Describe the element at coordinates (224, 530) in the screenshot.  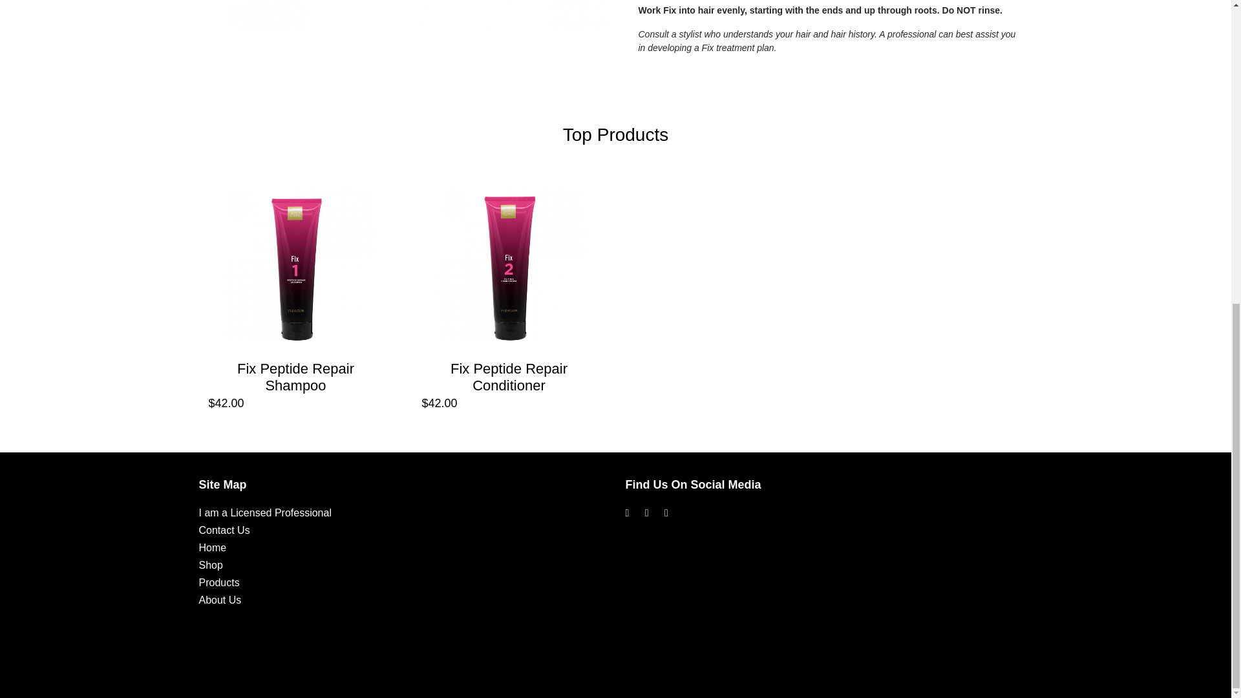
I see `Contact Us` at that location.